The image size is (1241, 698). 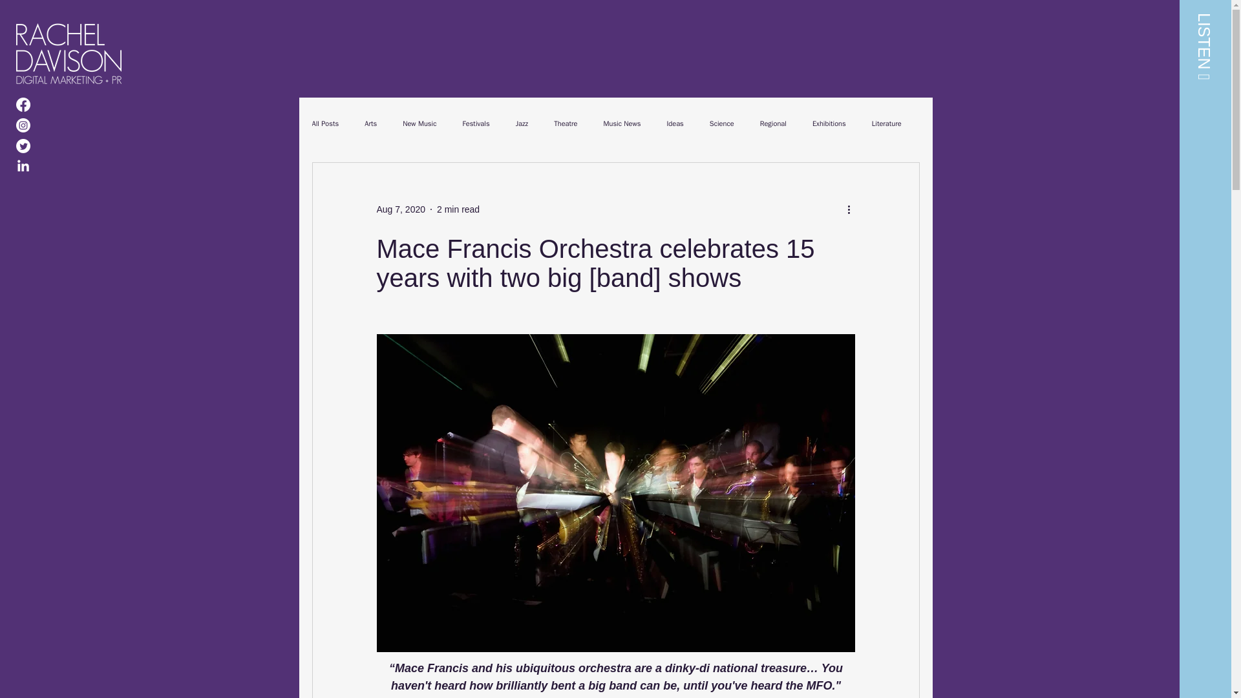 What do you see at coordinates (458, 209) in the screenshot?
I see `2 min read` at bounding box center [458, 209].